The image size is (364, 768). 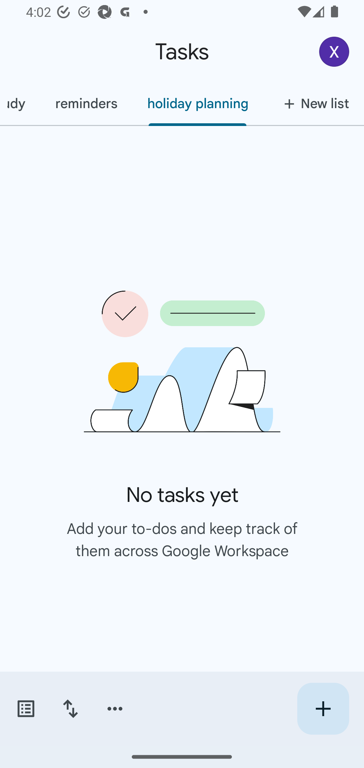 What do you see at coordinates (323, 709) in the screenshot?
I see `Create new task` at bounding box center [323, 709].